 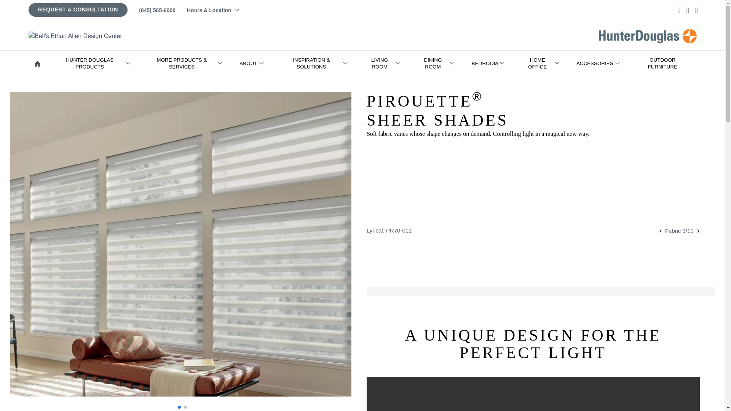 What do you see at coordinates (543, 63) in the screenshot?
I see `HOME OFFICE` at bounding box center [543, 63].